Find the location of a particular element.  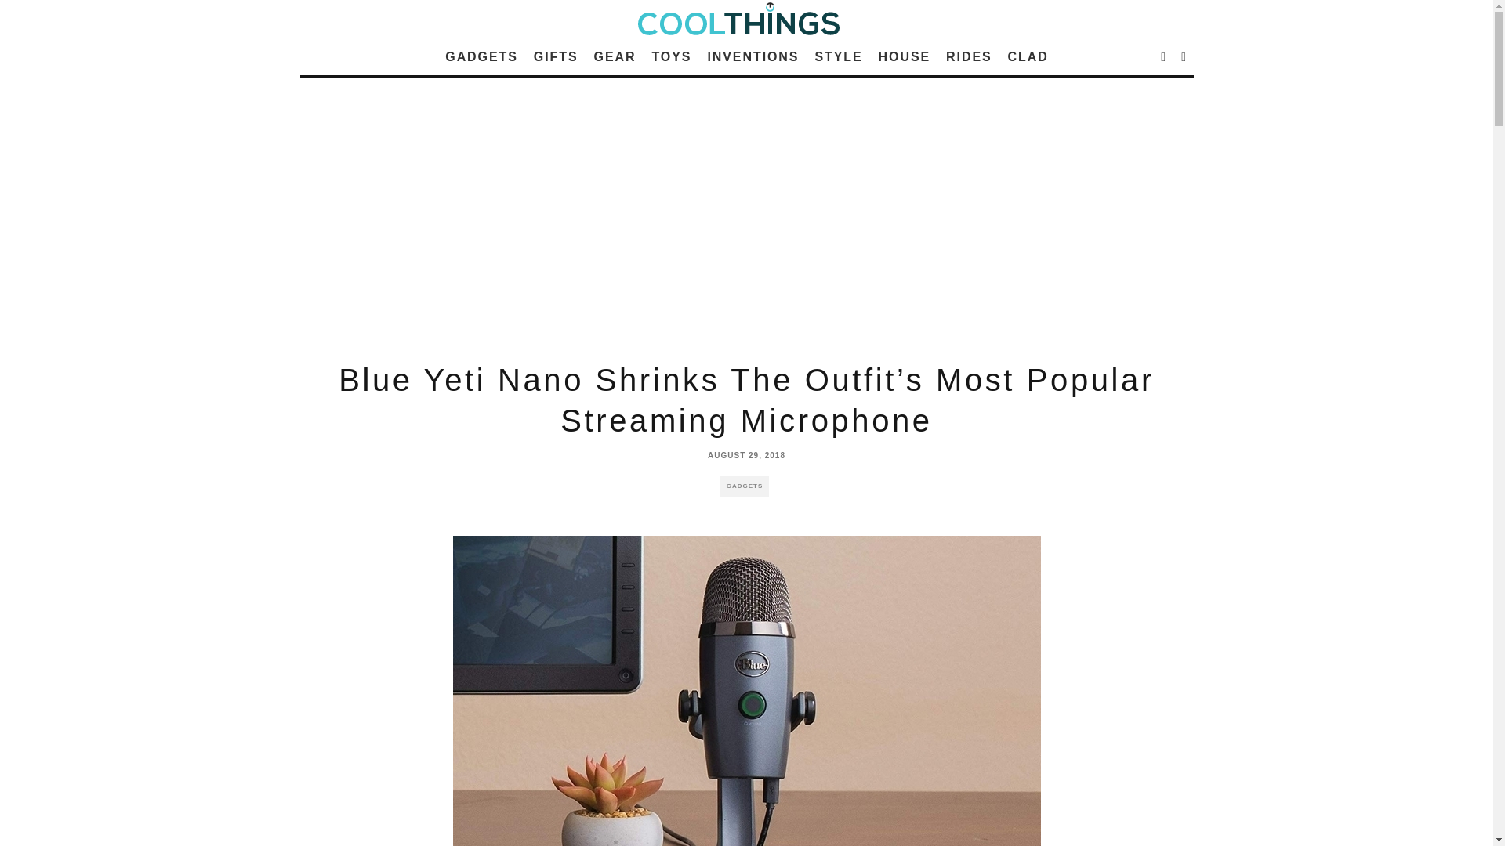

GIFTS is located at coordinates (555, 56).